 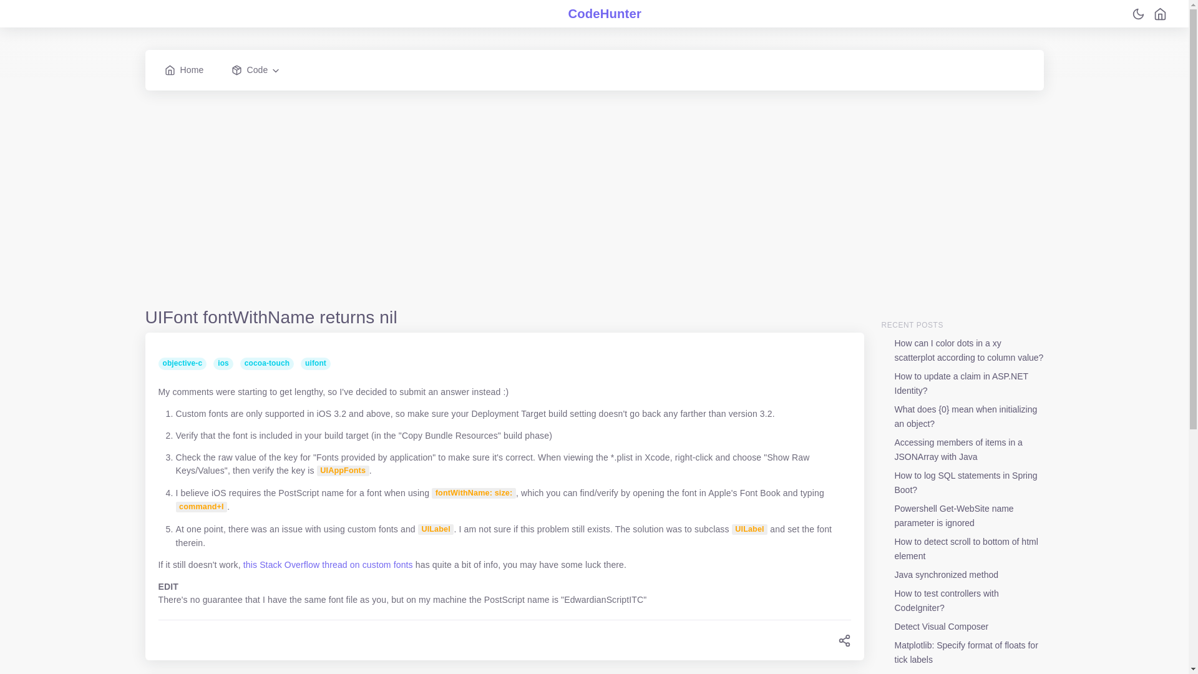 What do you see at coordinates (600, 13) in the screenshot?
I see `CodeHunter` at bounding box center [600, 13].